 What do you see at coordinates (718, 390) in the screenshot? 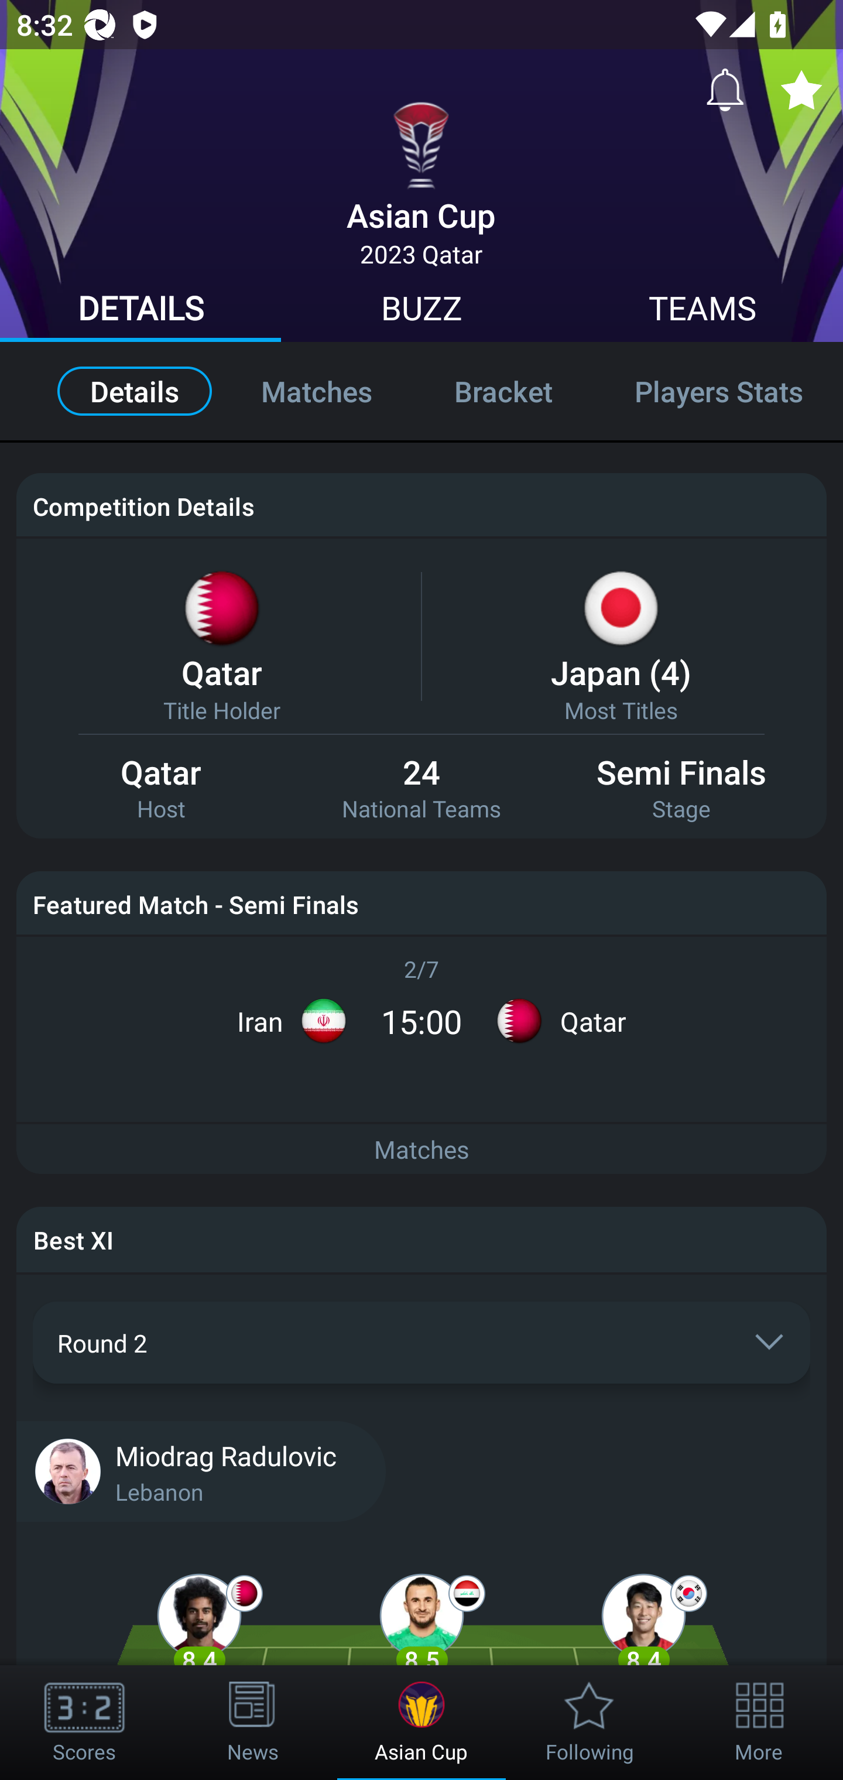
I see `Players Stats` at bounding box center [718, 390].